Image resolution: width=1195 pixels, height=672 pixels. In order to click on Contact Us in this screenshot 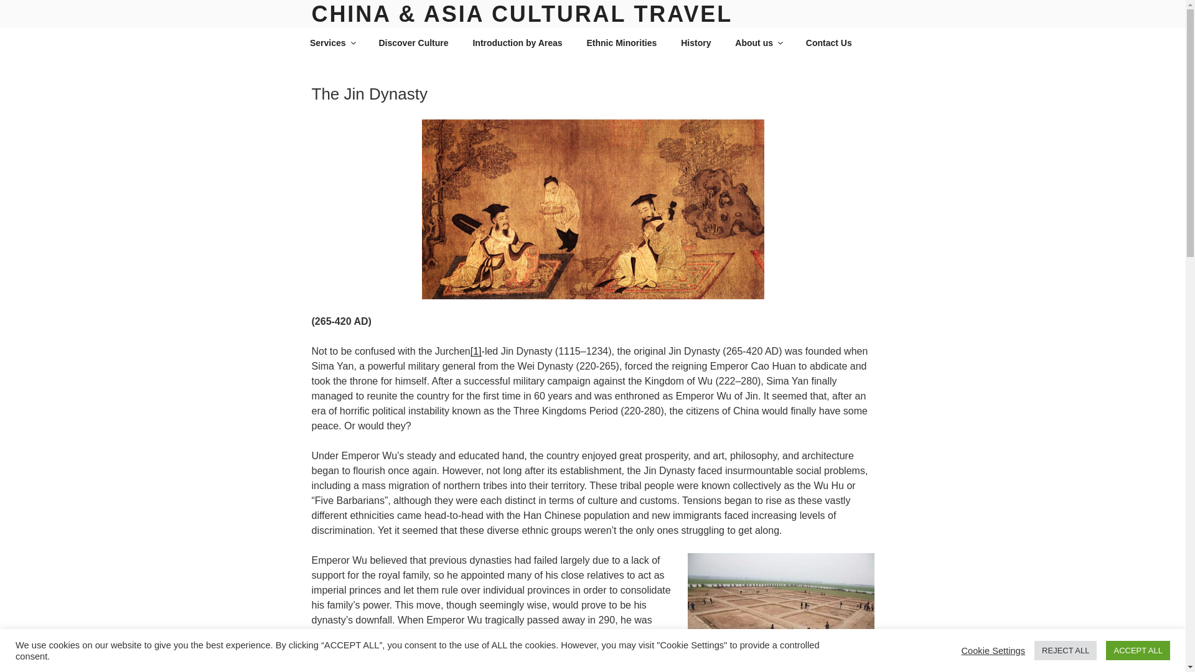, I will do `click(828, 43)`.